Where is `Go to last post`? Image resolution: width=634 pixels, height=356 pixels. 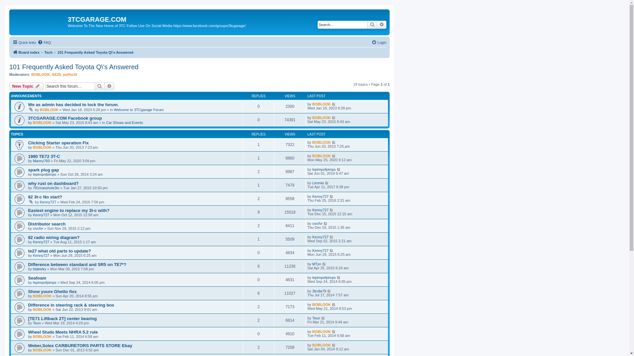
Go to last post is located at coordinates (332, 237).